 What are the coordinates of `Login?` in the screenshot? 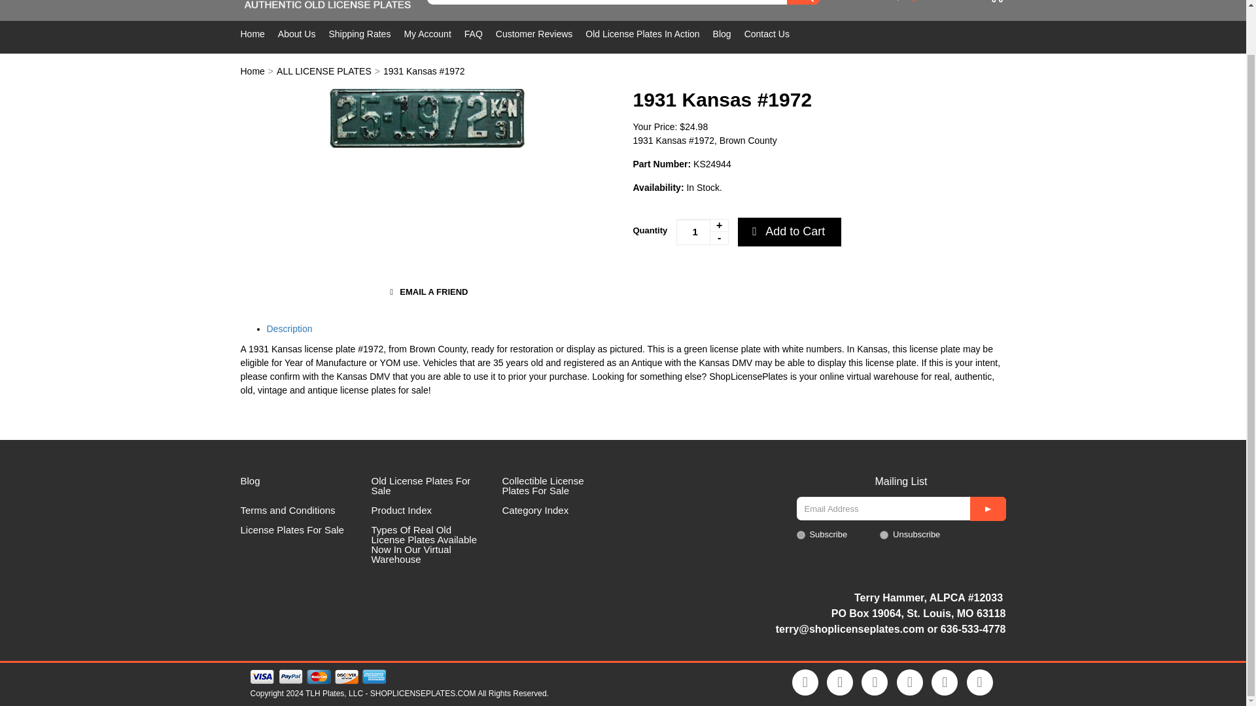 It's located at (915, 1).